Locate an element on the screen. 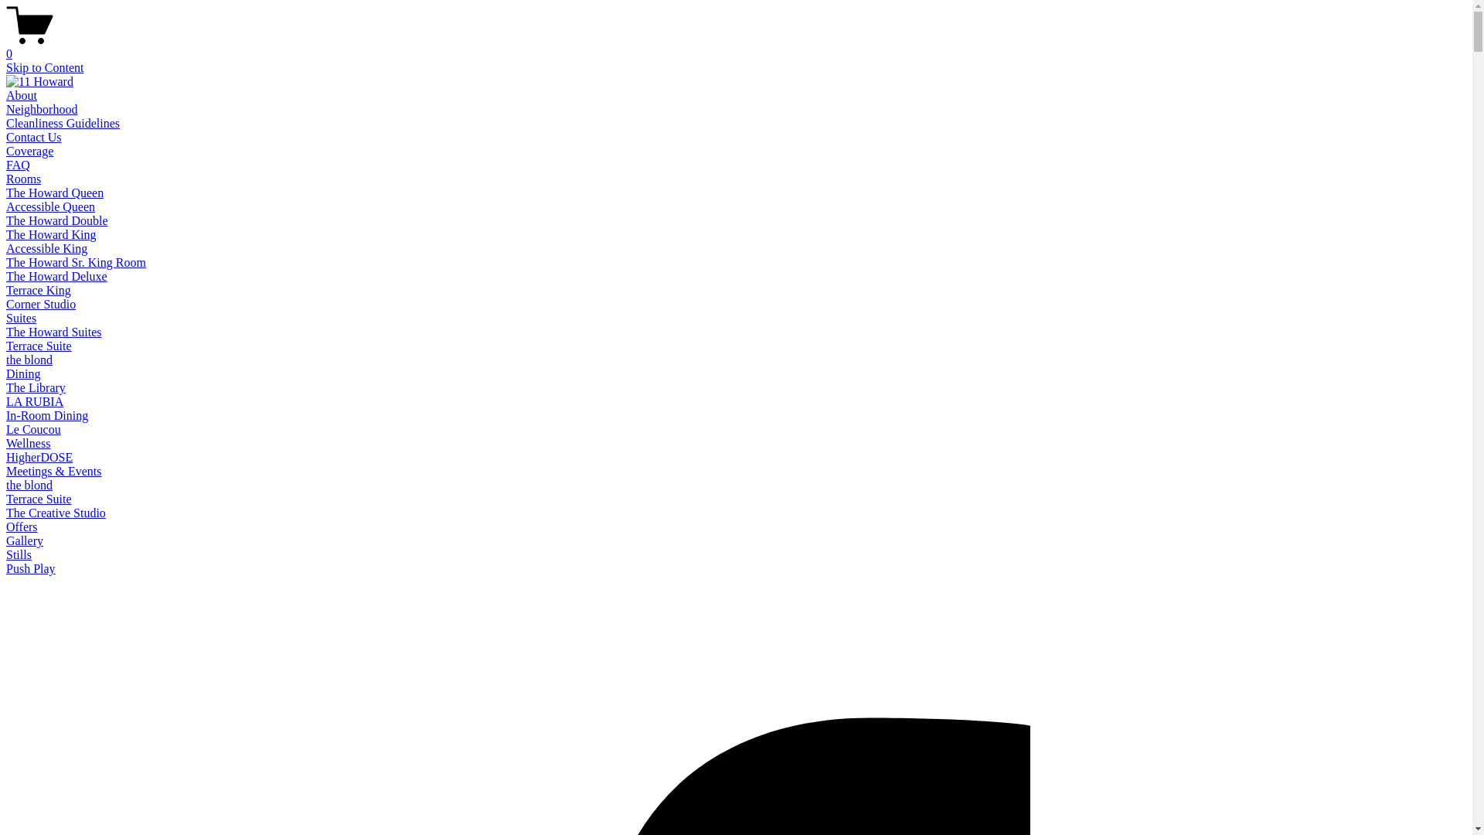  Contact Us is located at coordinates (34, 138).